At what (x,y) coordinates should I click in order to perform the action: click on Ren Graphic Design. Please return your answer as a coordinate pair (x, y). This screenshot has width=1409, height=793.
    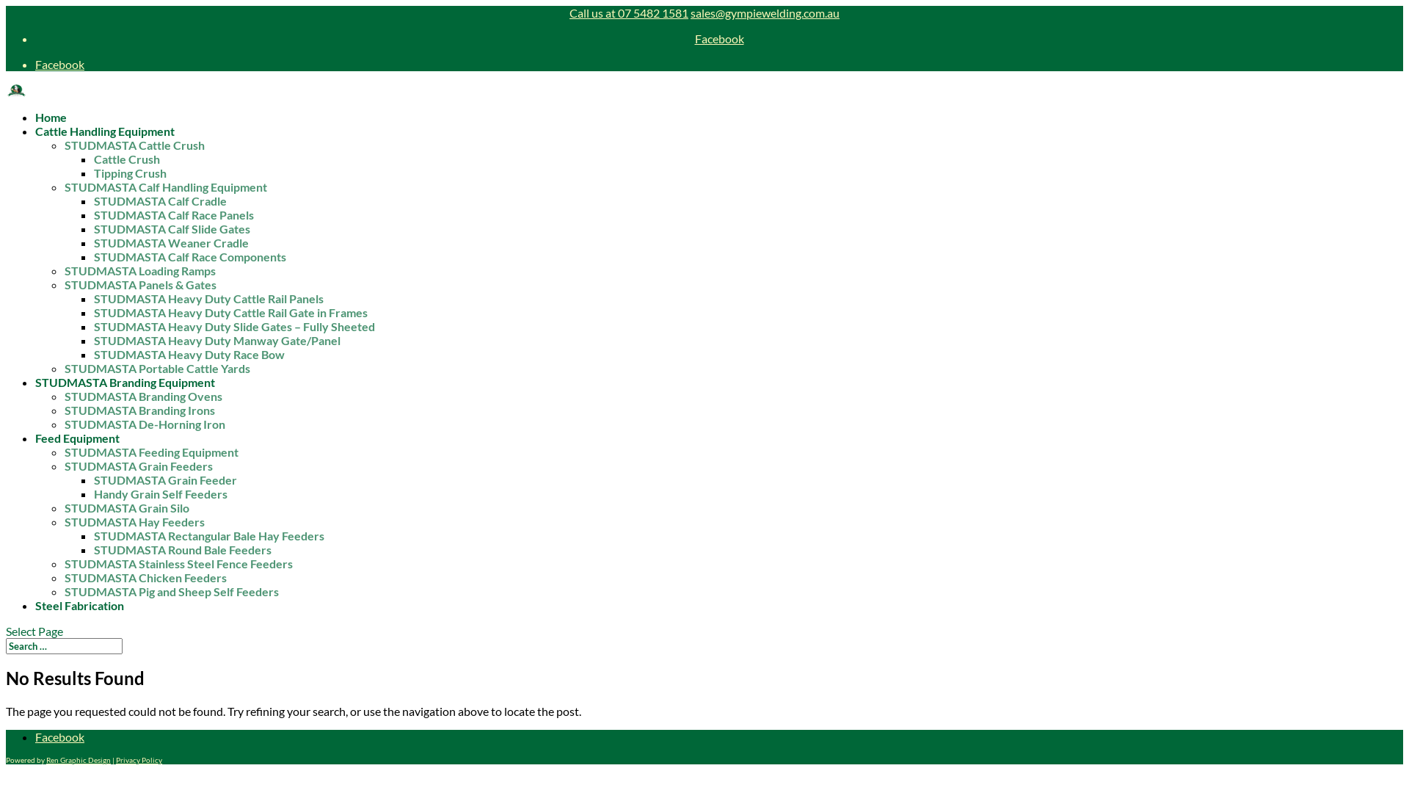
    Looking at the image, I should click on (79, 760).